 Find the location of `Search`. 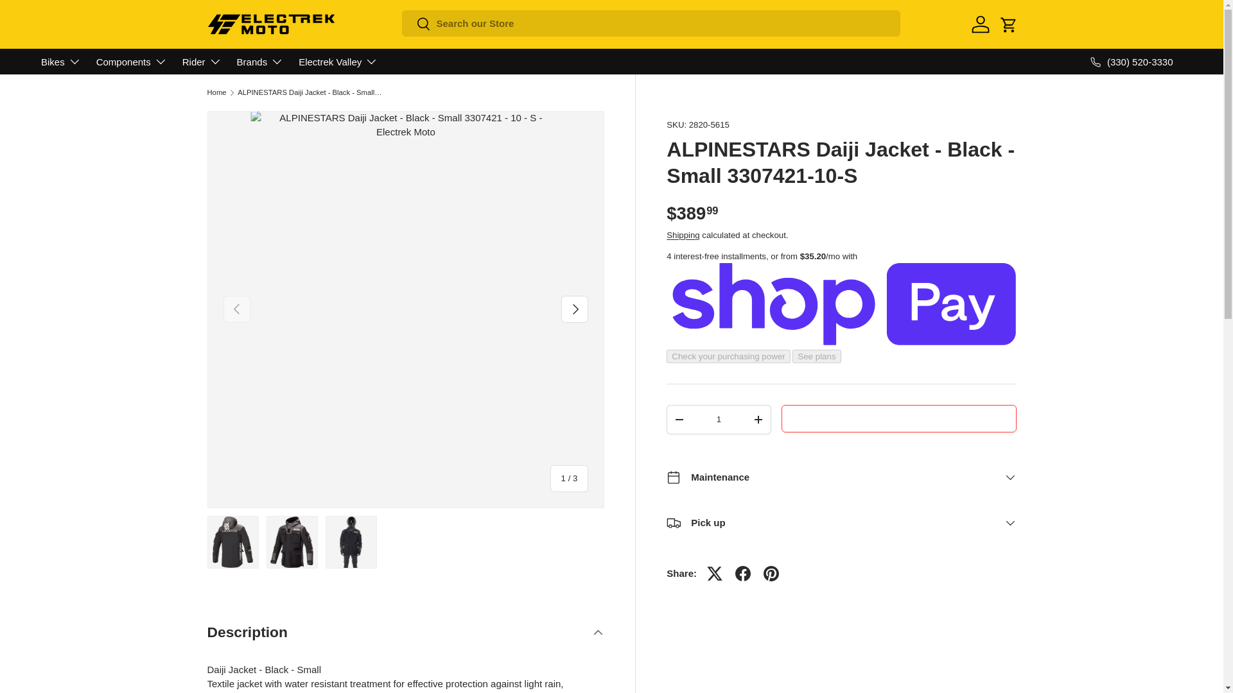

Search is located at coordinates (416, 24).